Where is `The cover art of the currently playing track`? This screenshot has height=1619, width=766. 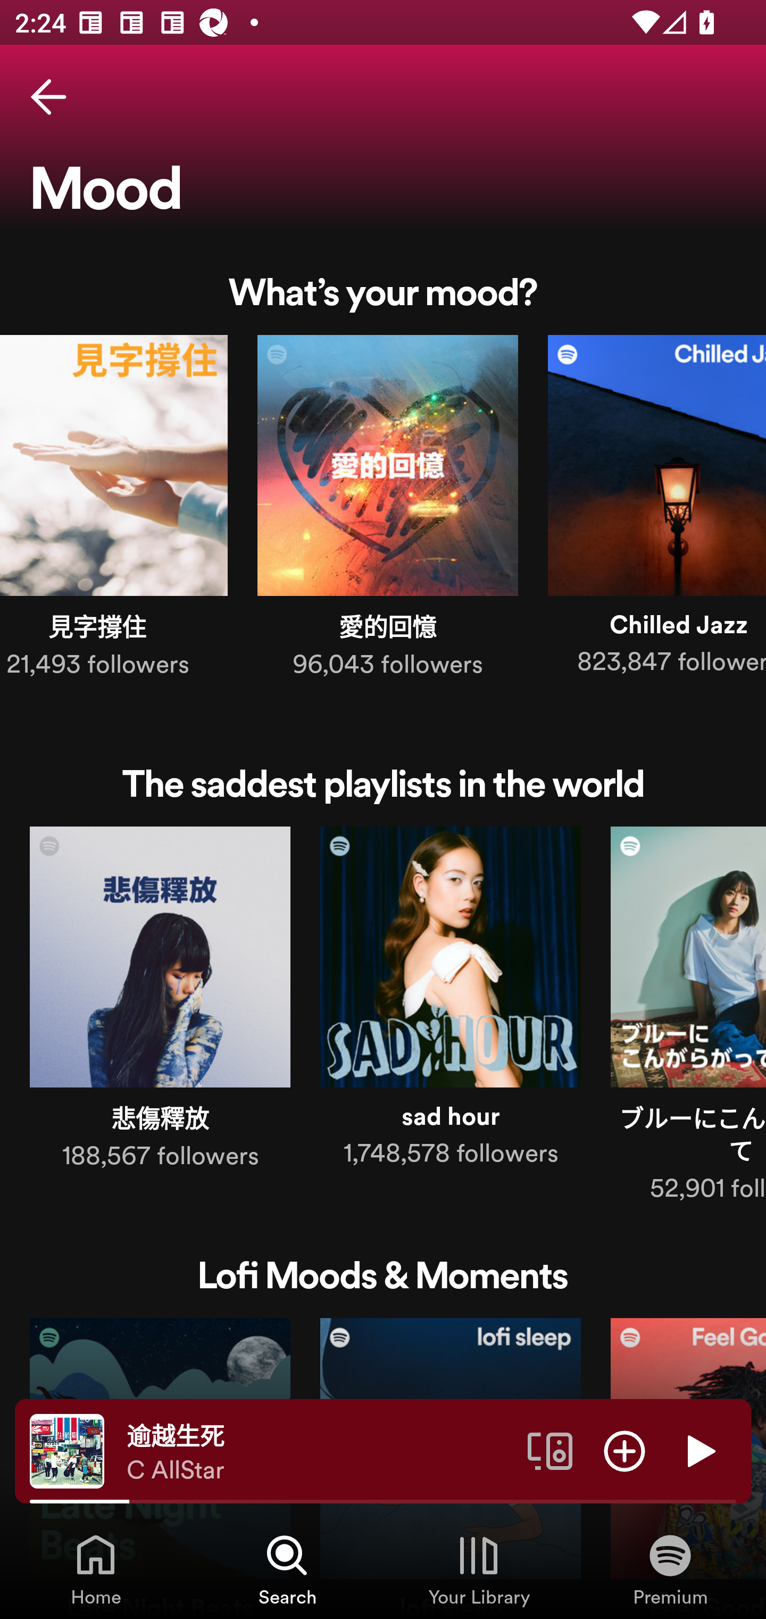 The cover art of the currently playing track is located at coordinates (67, 1450).